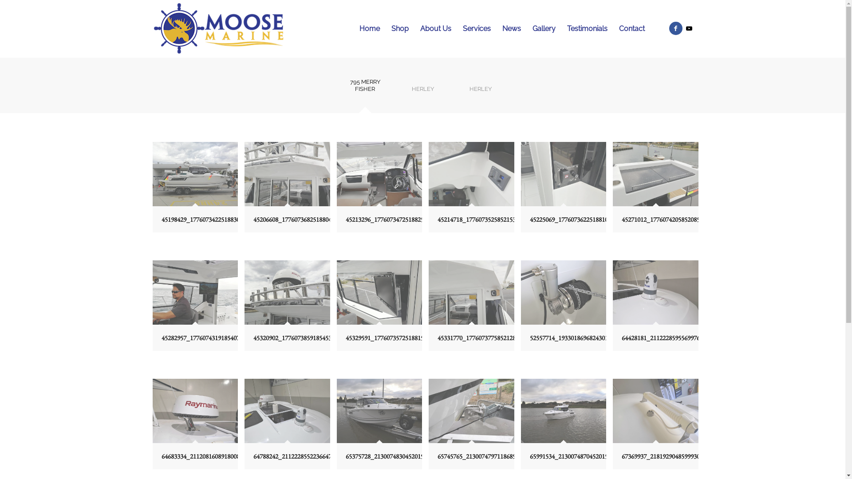 The image size is (852, 479). Describe the element at coordinates (379, 292) in the screenshot. I see `45329591_1776073572518815_4914582445174554624_n` at that location.